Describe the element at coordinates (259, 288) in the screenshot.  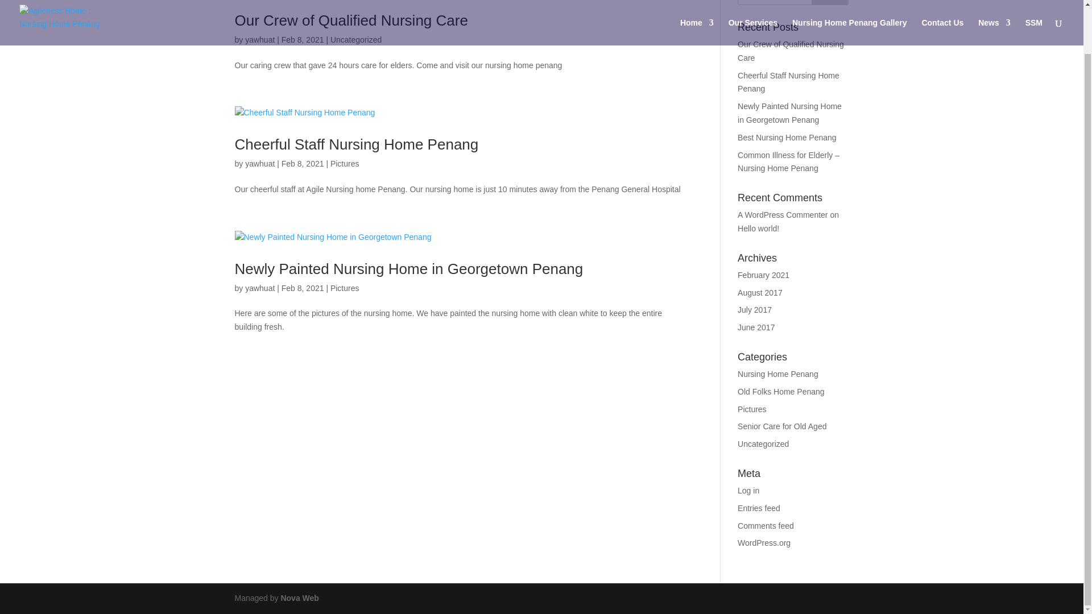
I see `yawhuat` at that location.